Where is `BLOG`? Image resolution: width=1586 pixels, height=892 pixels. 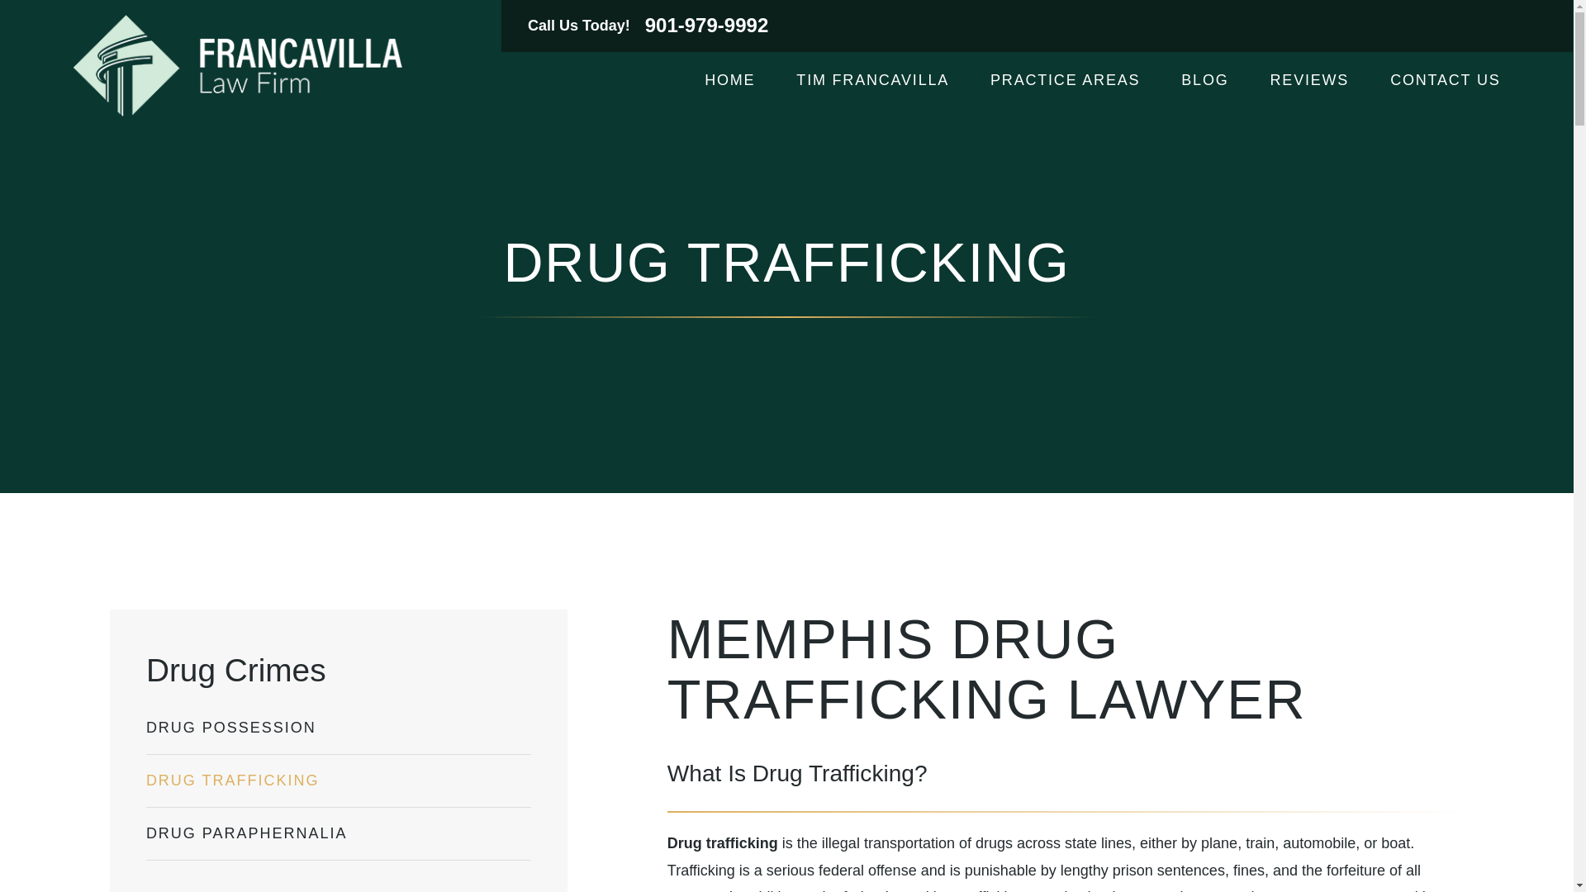 BLOG is located at coordinates (1204, 80).